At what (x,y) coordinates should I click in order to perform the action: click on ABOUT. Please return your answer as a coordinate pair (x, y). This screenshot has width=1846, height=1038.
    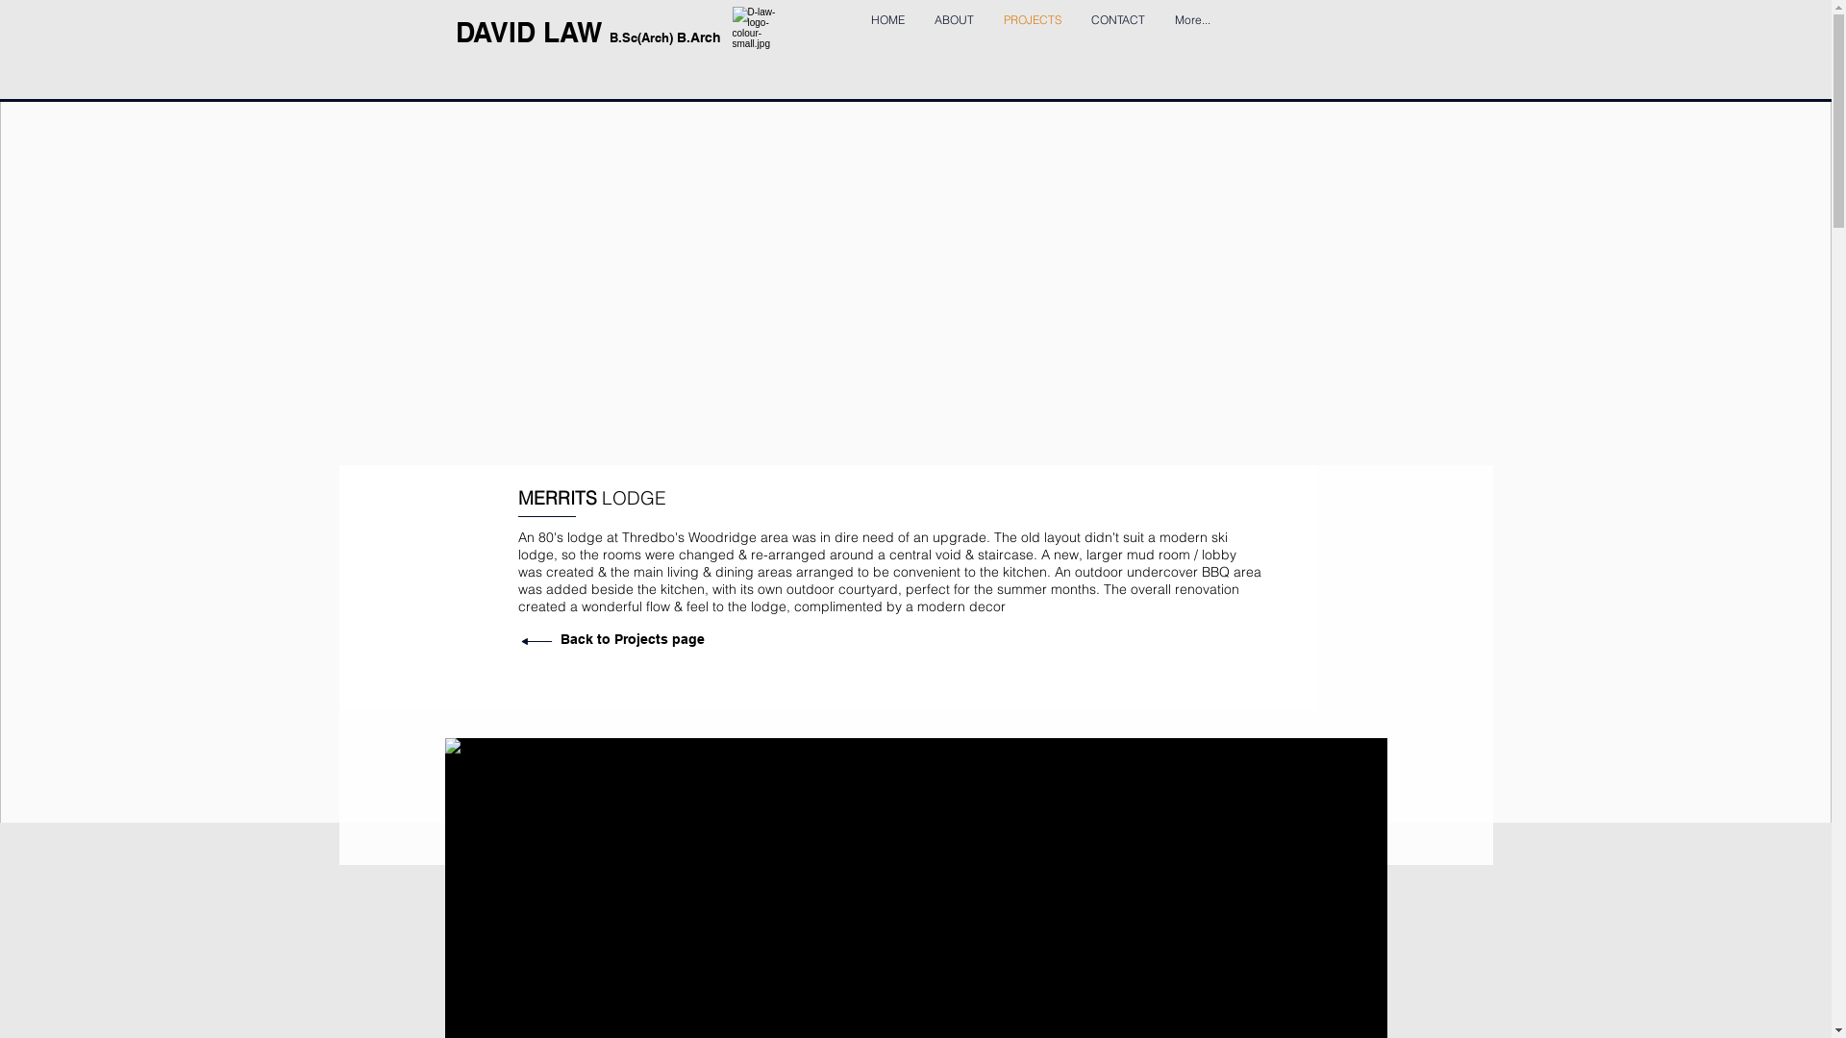
    Looking at the image, I should click on (954, 32).